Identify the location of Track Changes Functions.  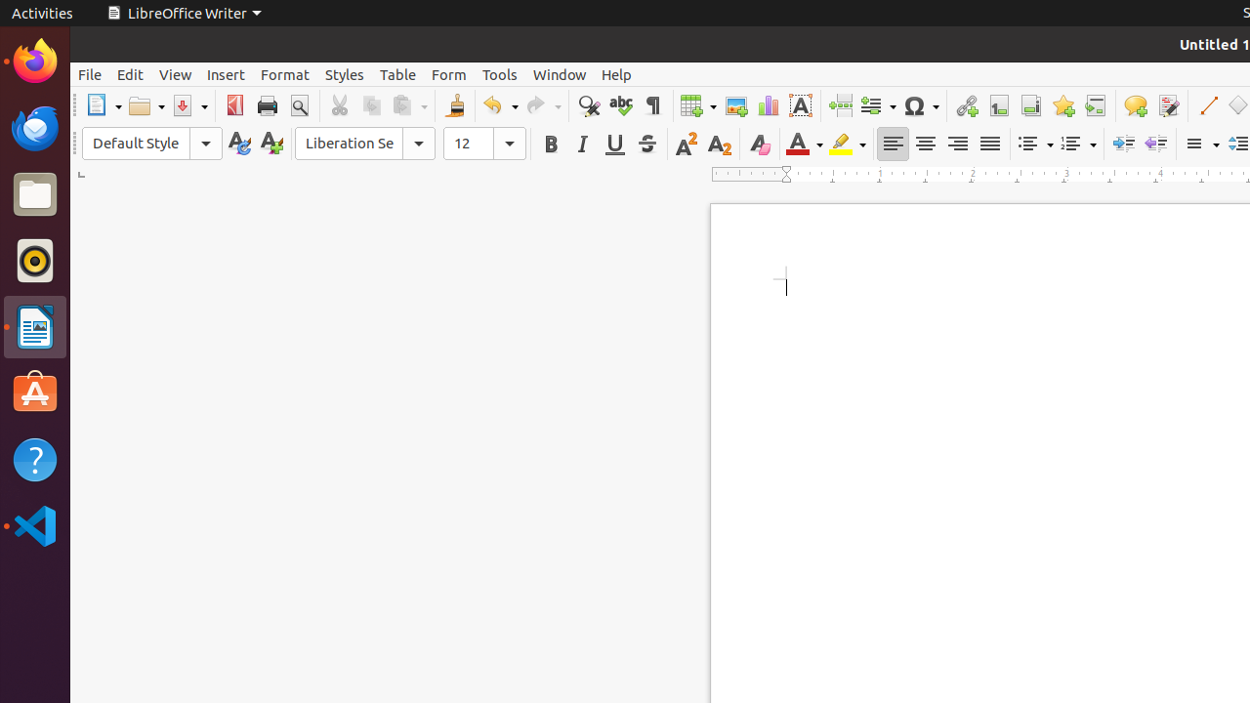
(1168, 105).